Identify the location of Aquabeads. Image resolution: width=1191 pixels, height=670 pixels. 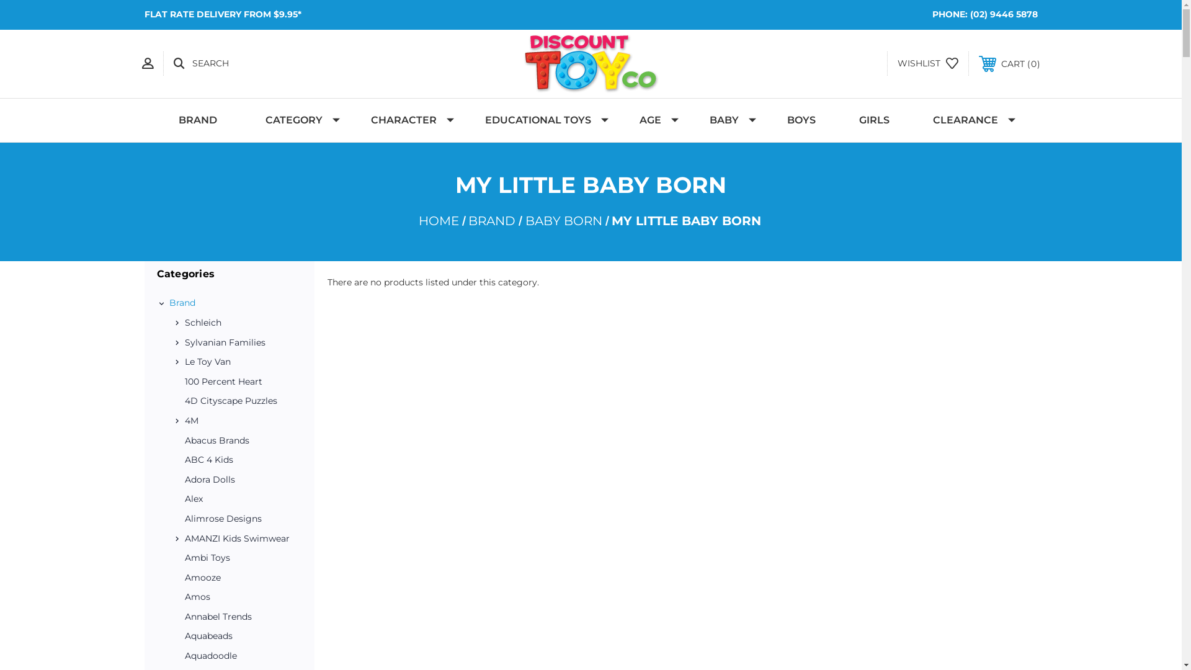
(237, 636).